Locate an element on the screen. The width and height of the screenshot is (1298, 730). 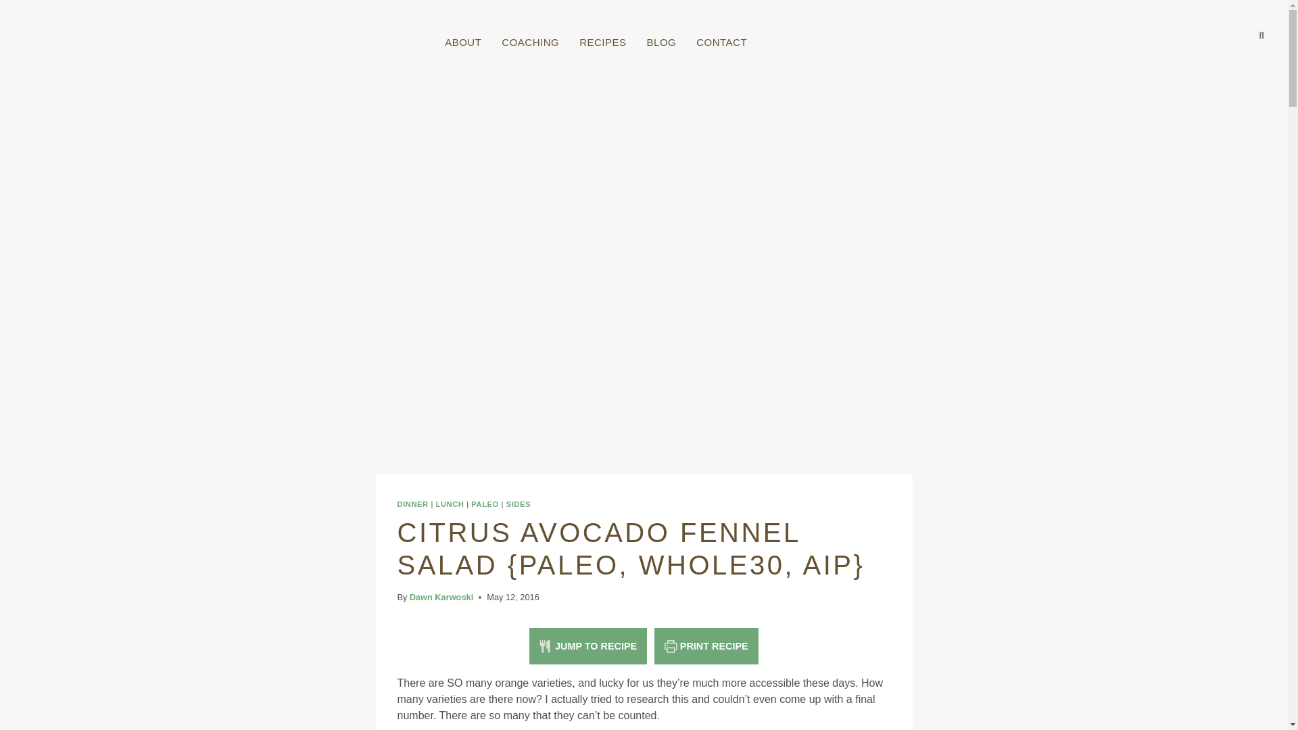
JUMP TO RECIPE is located at coordinates (588, 646).